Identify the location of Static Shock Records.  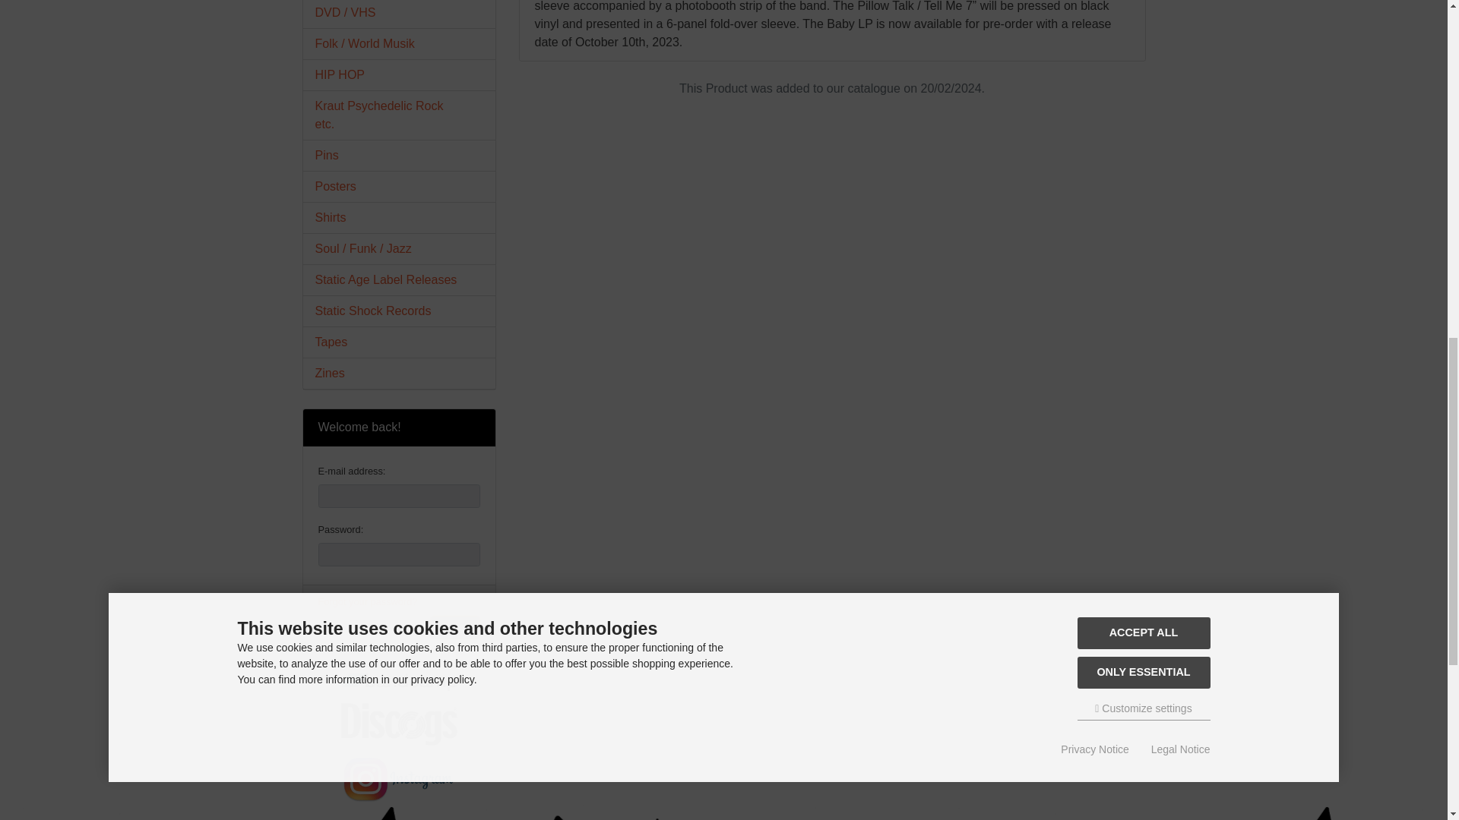
(398, 311).